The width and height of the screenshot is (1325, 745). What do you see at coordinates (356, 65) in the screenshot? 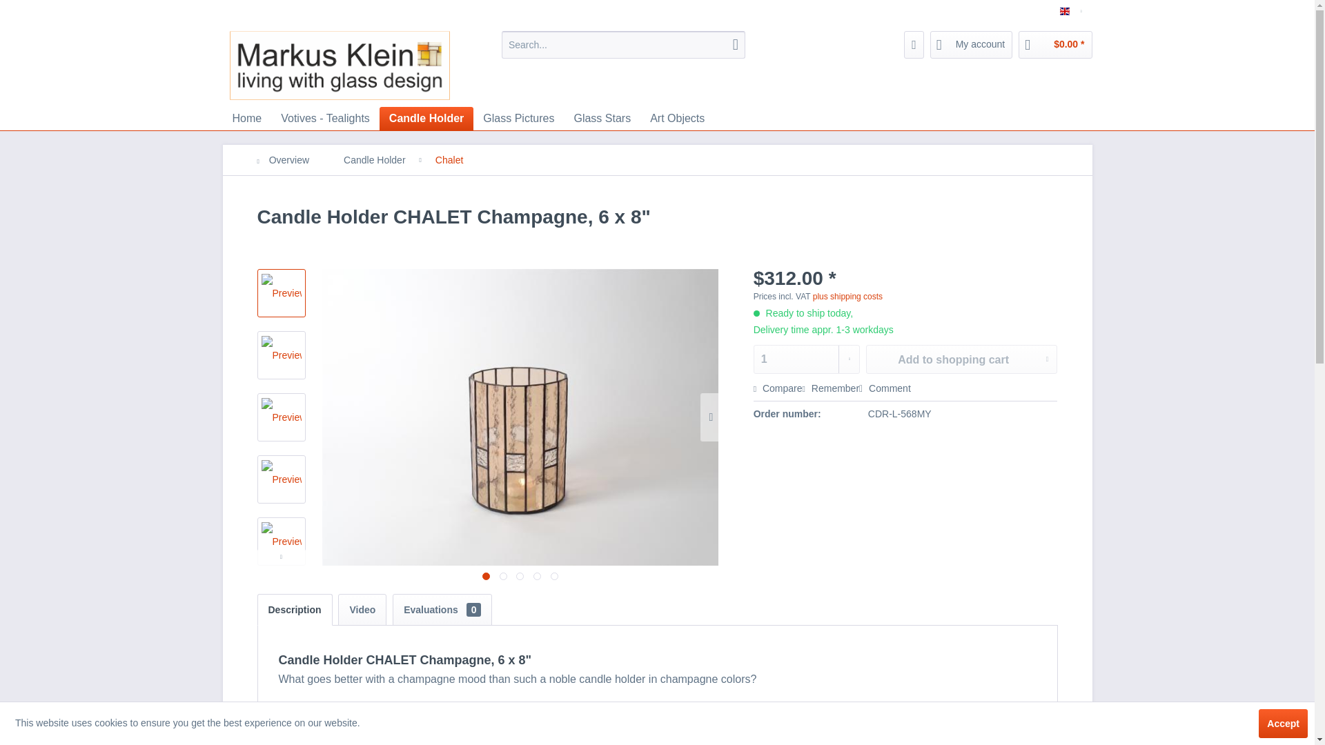
I see `Glasstudio Markus Klein - Switch to homepage` at bounding box center [356, 65].